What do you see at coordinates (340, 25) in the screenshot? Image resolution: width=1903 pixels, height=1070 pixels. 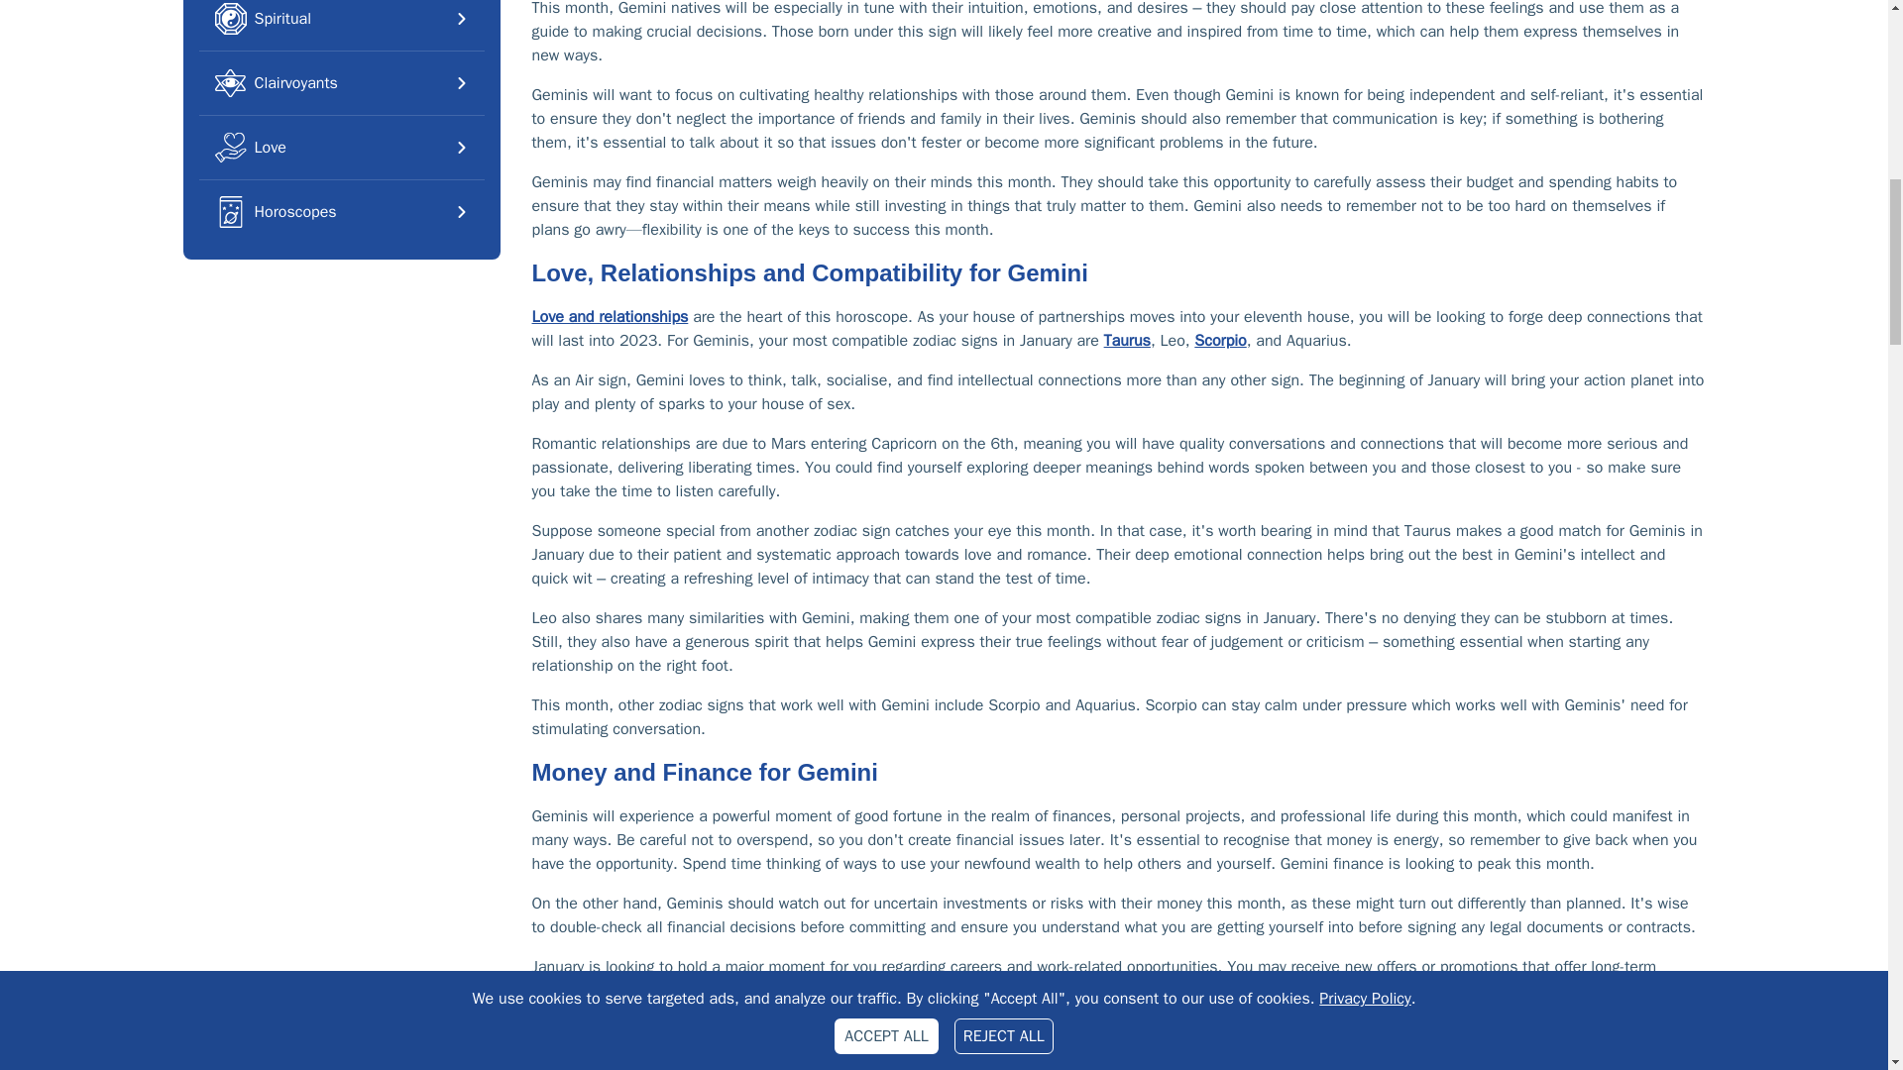 I see `Spiritual` at bounding box center [340, 25].